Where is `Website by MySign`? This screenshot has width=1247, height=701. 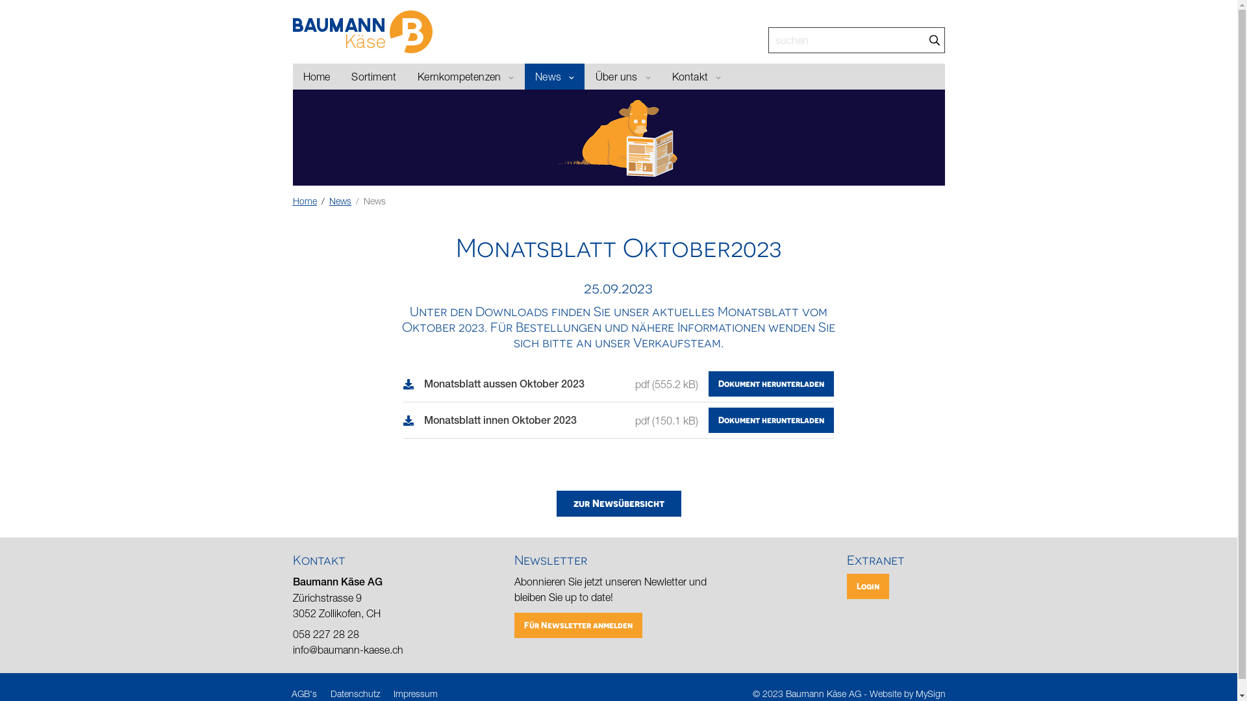
Website by MySign is located at coordinates (908, 693).